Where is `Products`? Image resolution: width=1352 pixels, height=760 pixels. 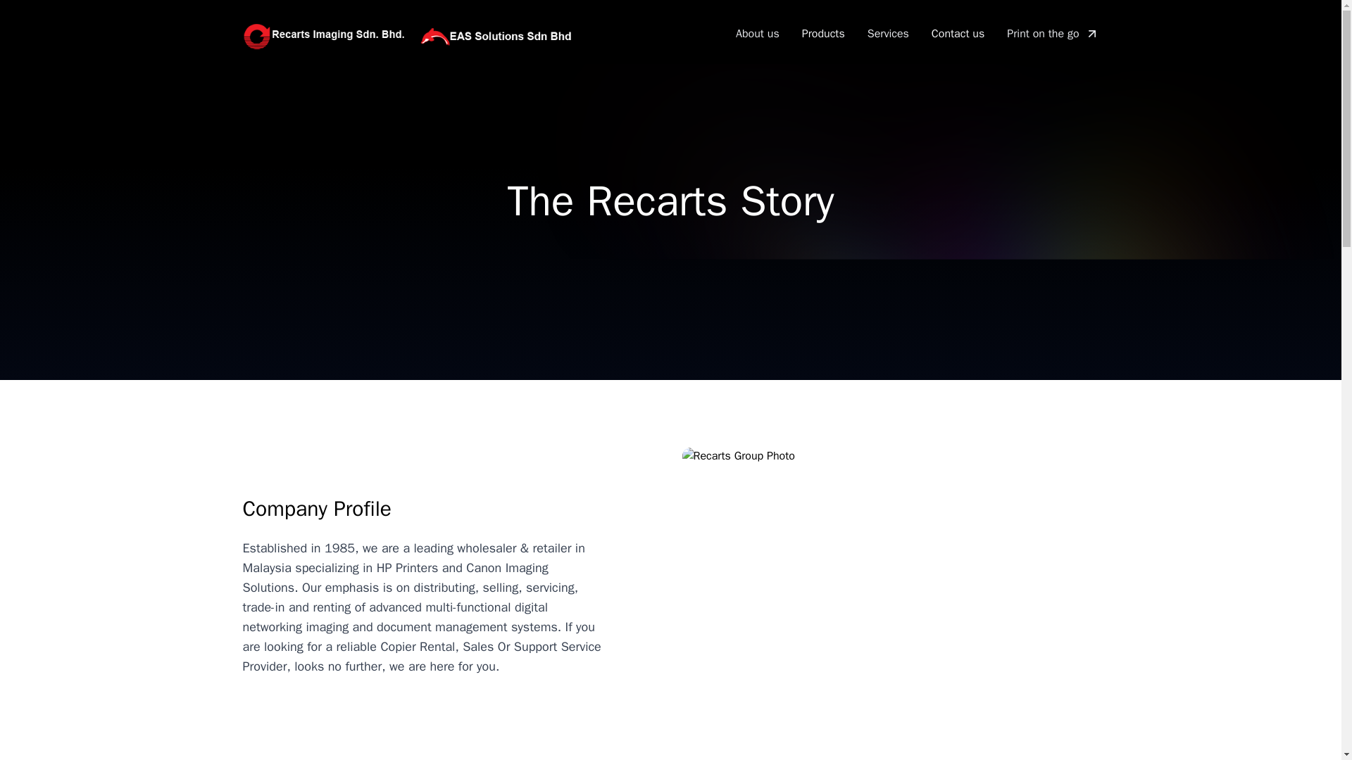
Products is located at coordinates (823, 34).